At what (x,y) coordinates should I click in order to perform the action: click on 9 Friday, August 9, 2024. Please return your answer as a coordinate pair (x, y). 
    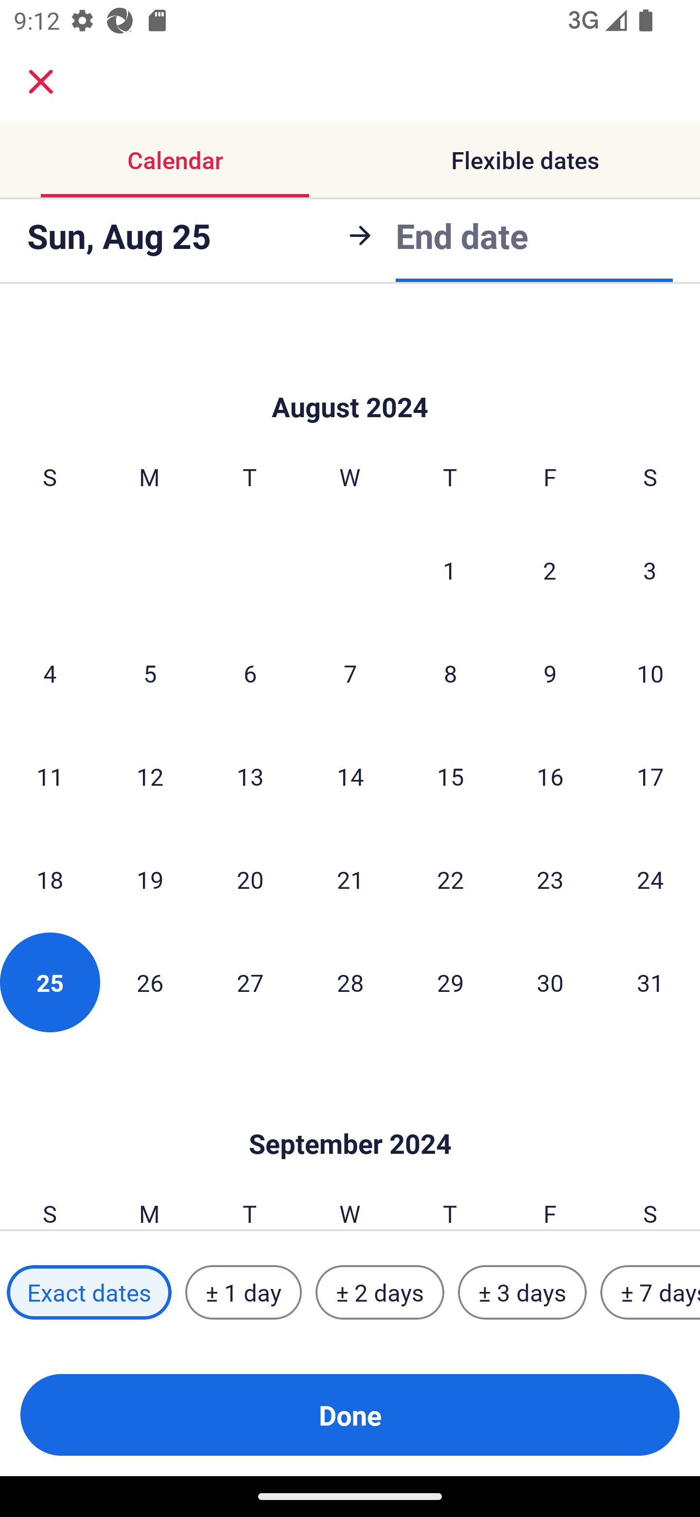
    Looking at the image, I should click on (550, 673).